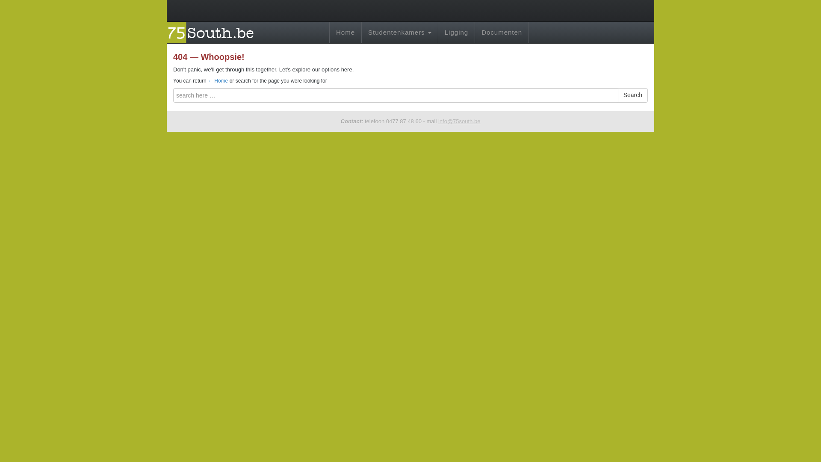  What do you see at coordinates (456, 33) in the screenshot?
I see `Ligging` at bounding box center [456, 33].